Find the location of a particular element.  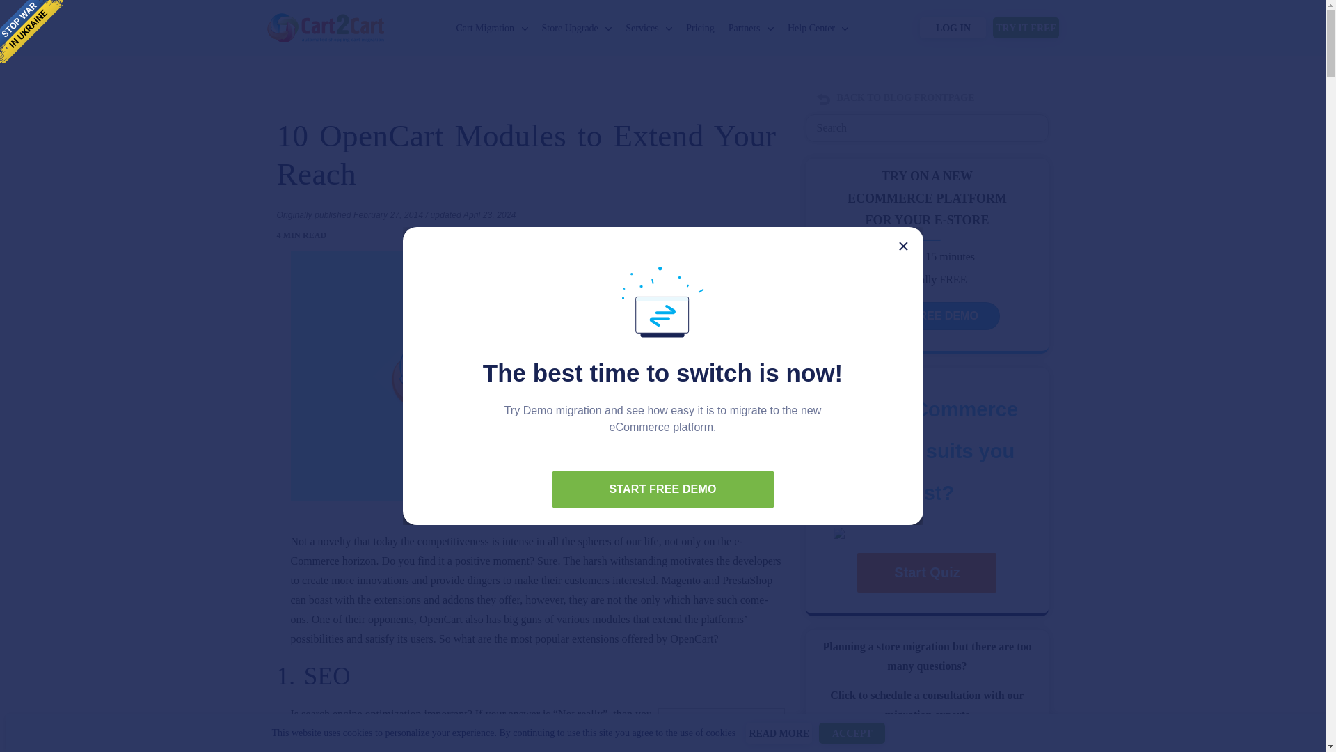

SEO is located at coordinates (722, 730).